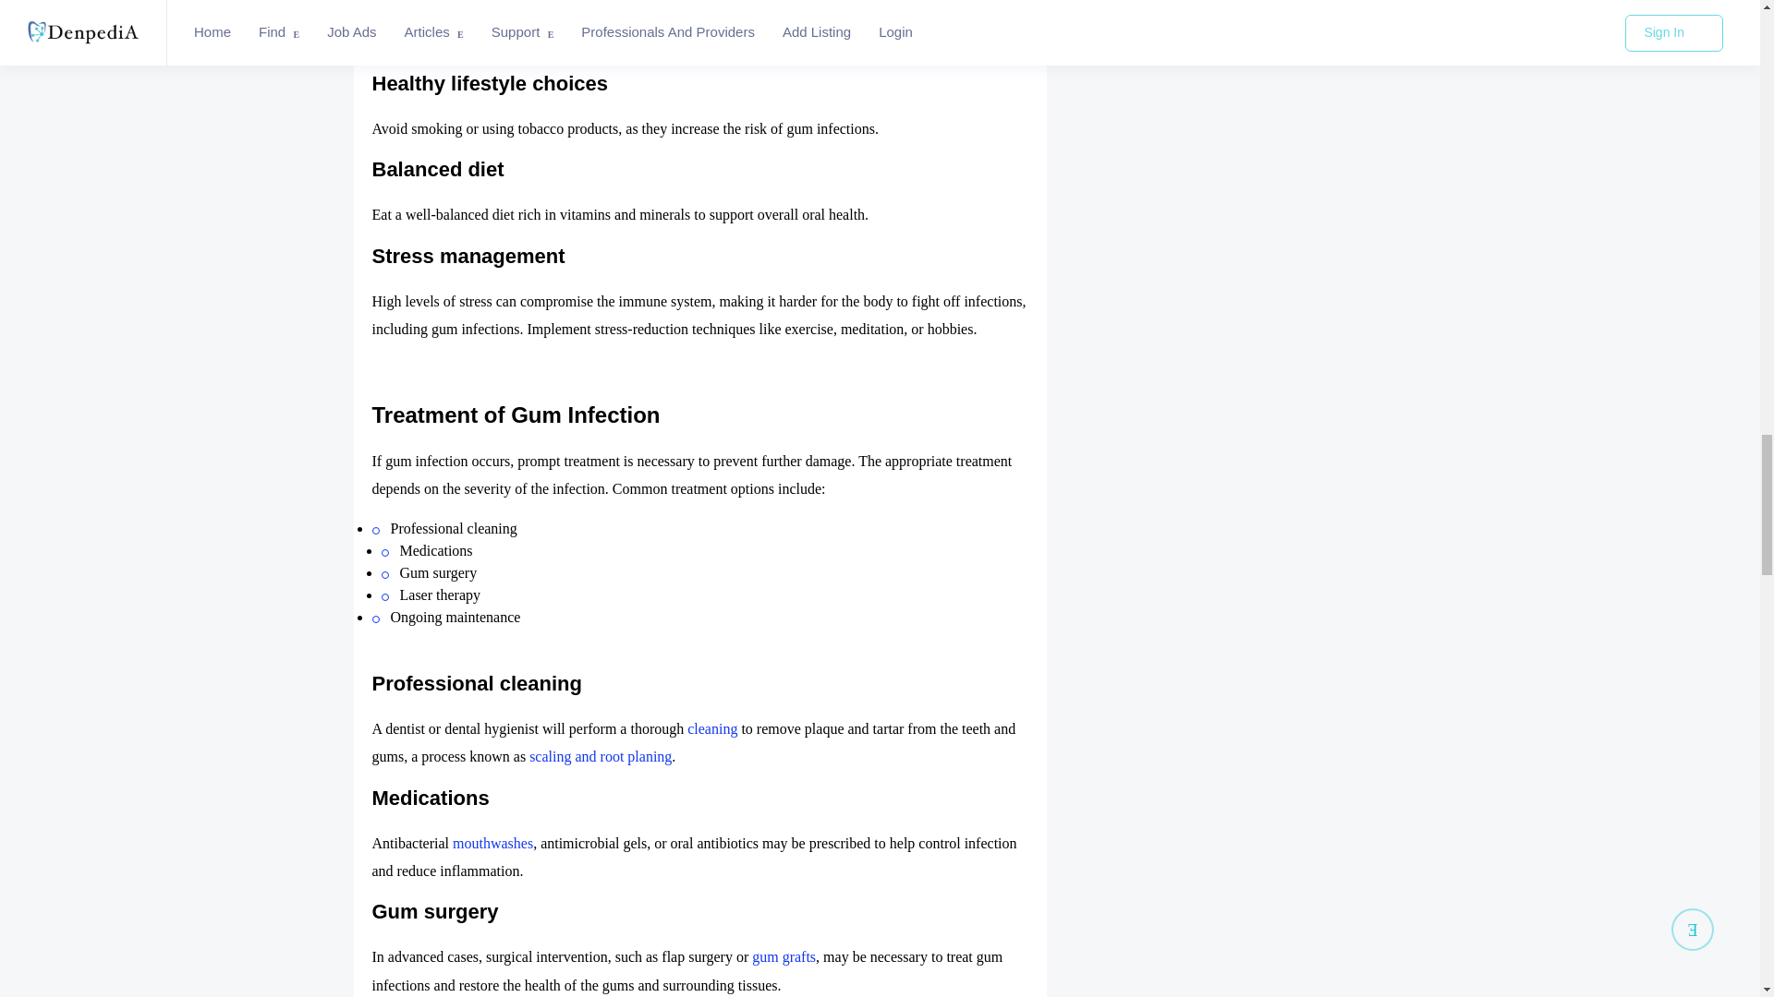  I want to click on dentist, so click(454, 42).